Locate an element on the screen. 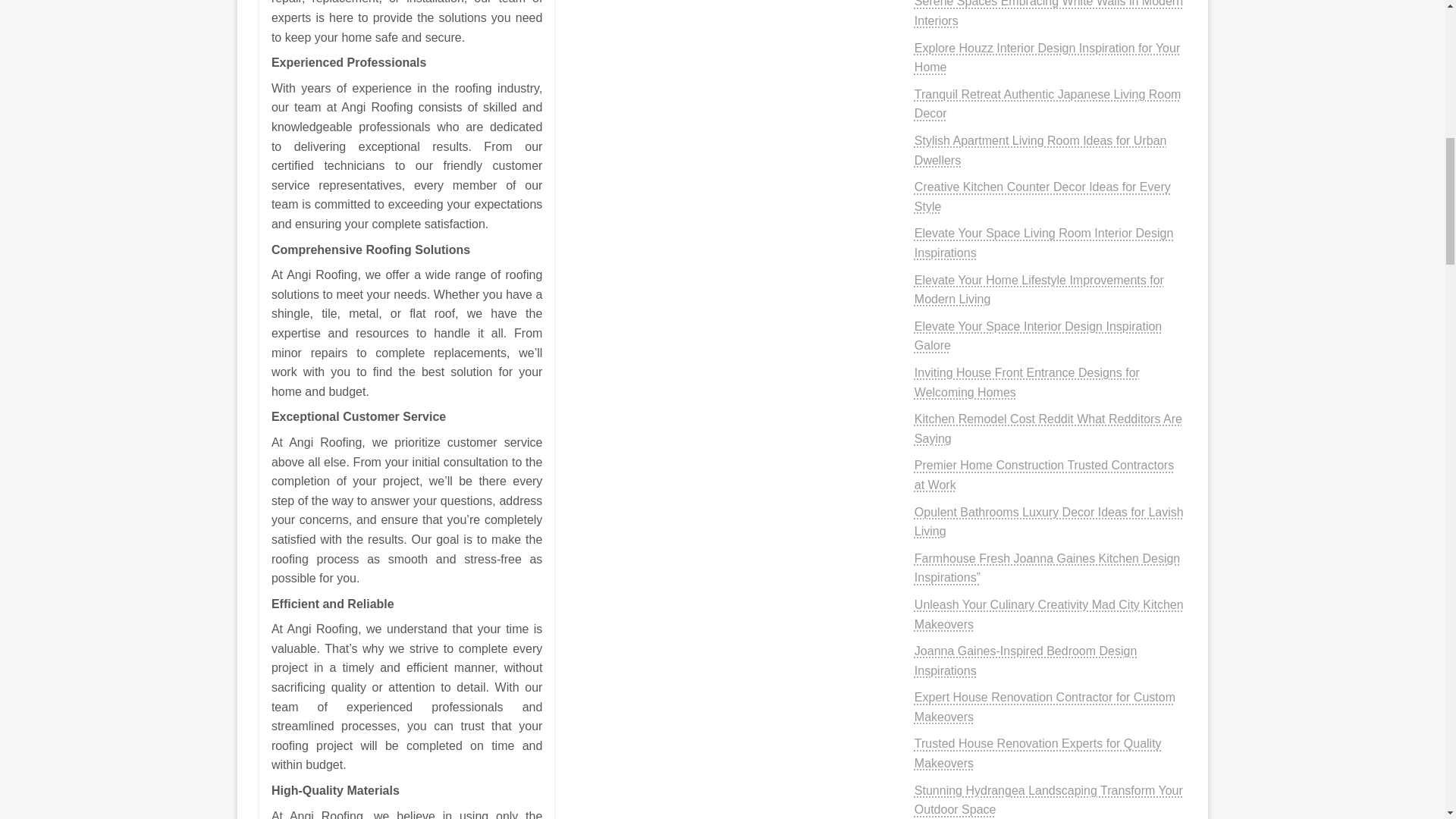  Explore Houzz Interior Design Inspiration for Your Home is located at coordinates (1046, 58).